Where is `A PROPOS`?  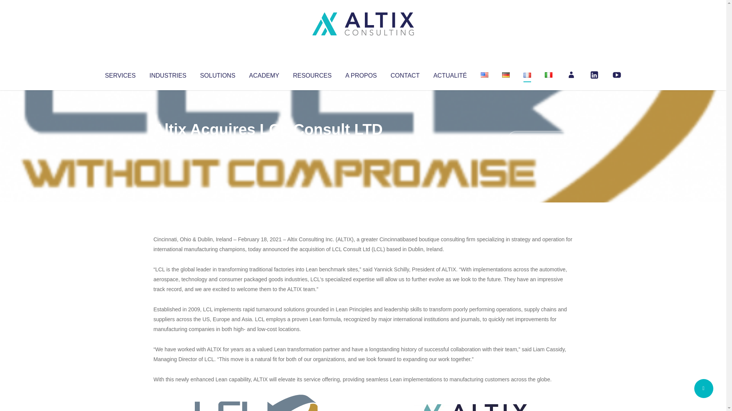 A PROPOS is located at coordinates (361, 74).